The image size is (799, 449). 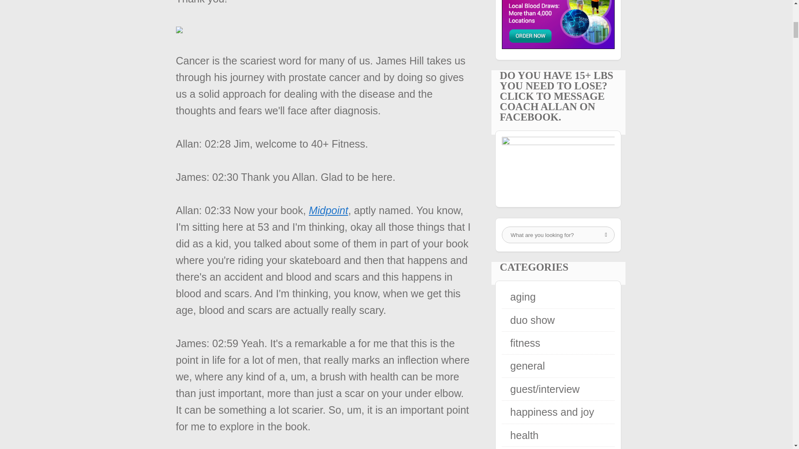 I want to click on health, so click(x=524, y=435).